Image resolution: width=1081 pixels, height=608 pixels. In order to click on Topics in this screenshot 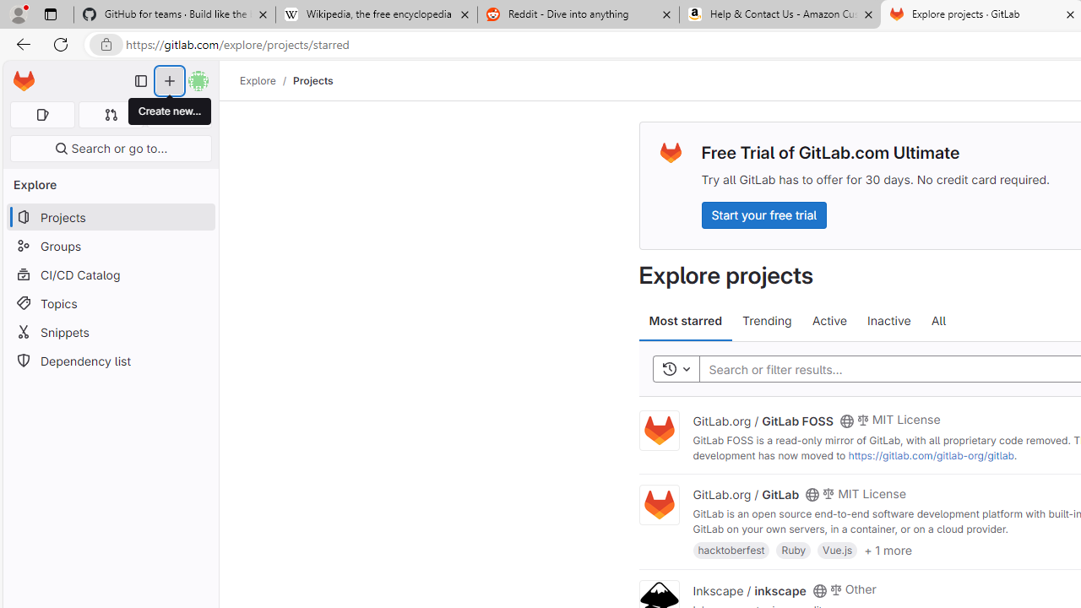, I will do `click(110, 302)`.